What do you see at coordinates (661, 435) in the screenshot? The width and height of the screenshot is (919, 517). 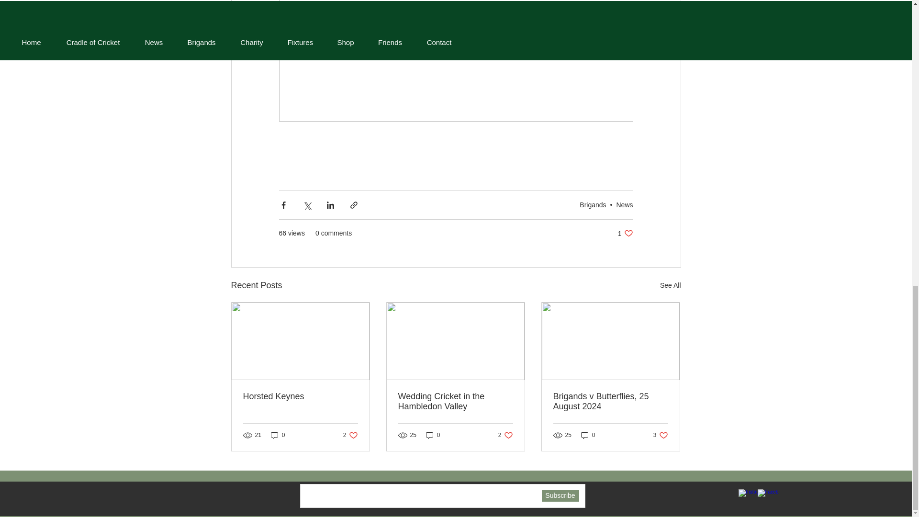 I see `0` at bounding box center [661, 435].